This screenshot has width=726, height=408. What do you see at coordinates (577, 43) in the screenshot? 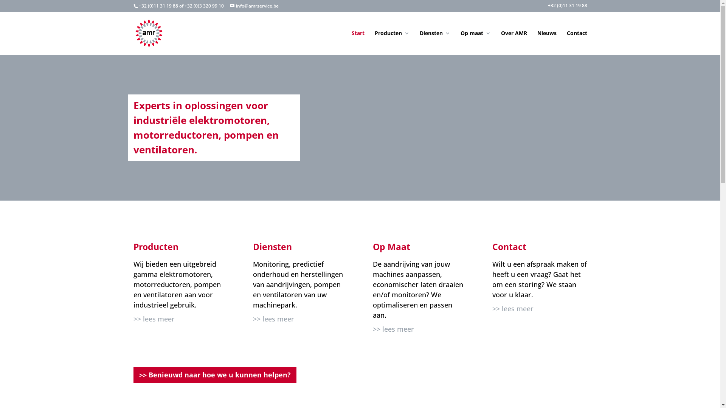
I see `Contact` at bounding box center [577, 43].